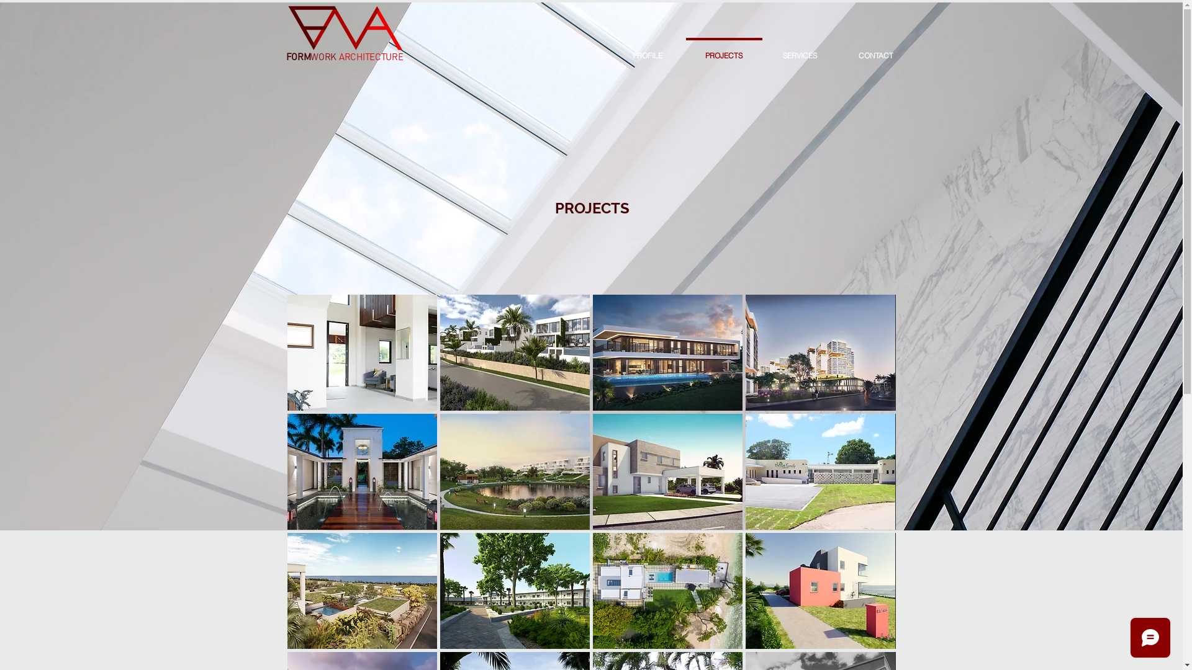 The image size is (1192, 670). What do you see at coordinates (876, 50) in the screenshot?
I see `CONTACT` at bounding box center [876, 50].